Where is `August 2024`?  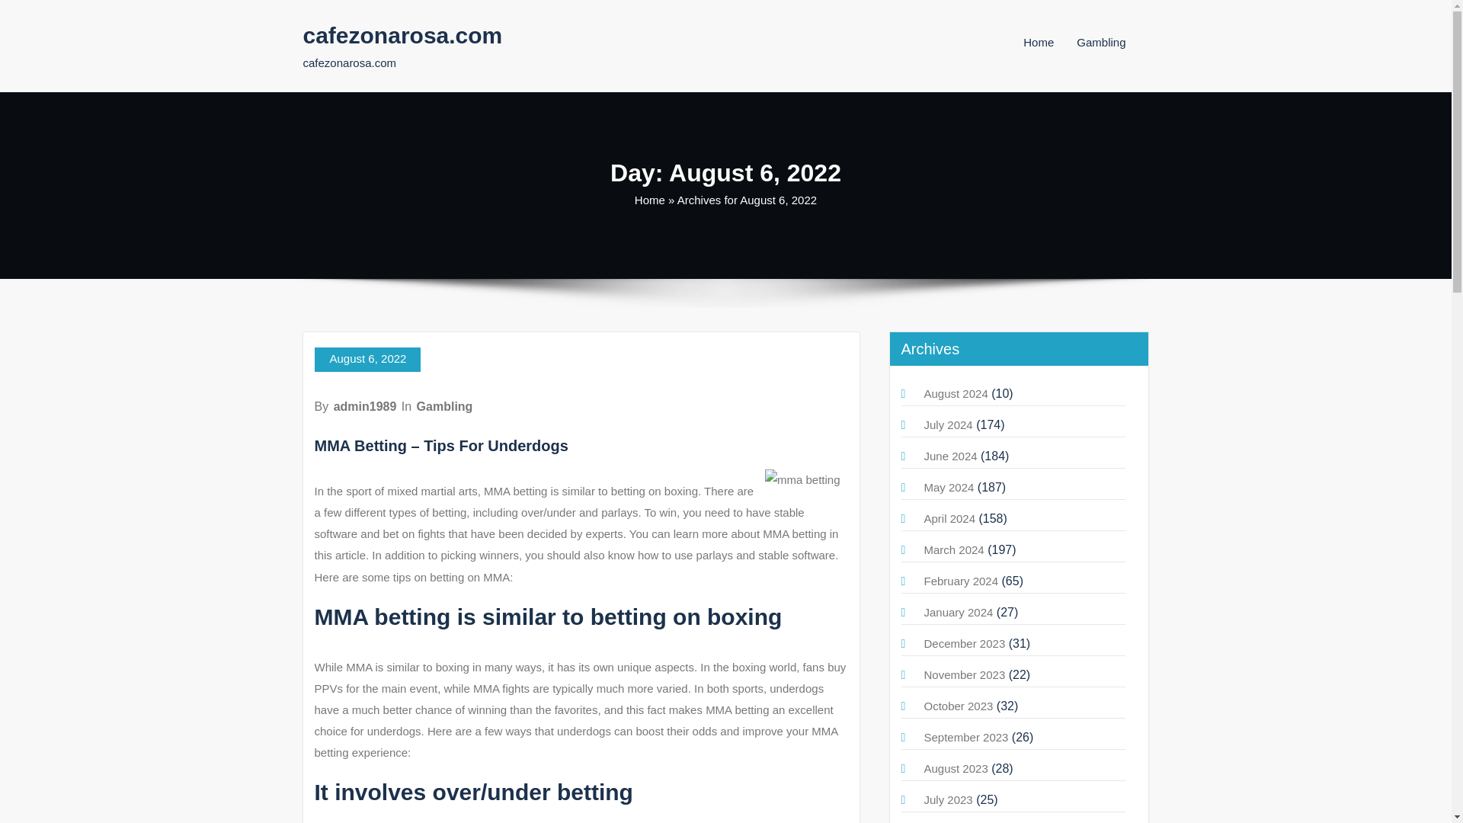
August 2024 is located at coordinates (956, 393).